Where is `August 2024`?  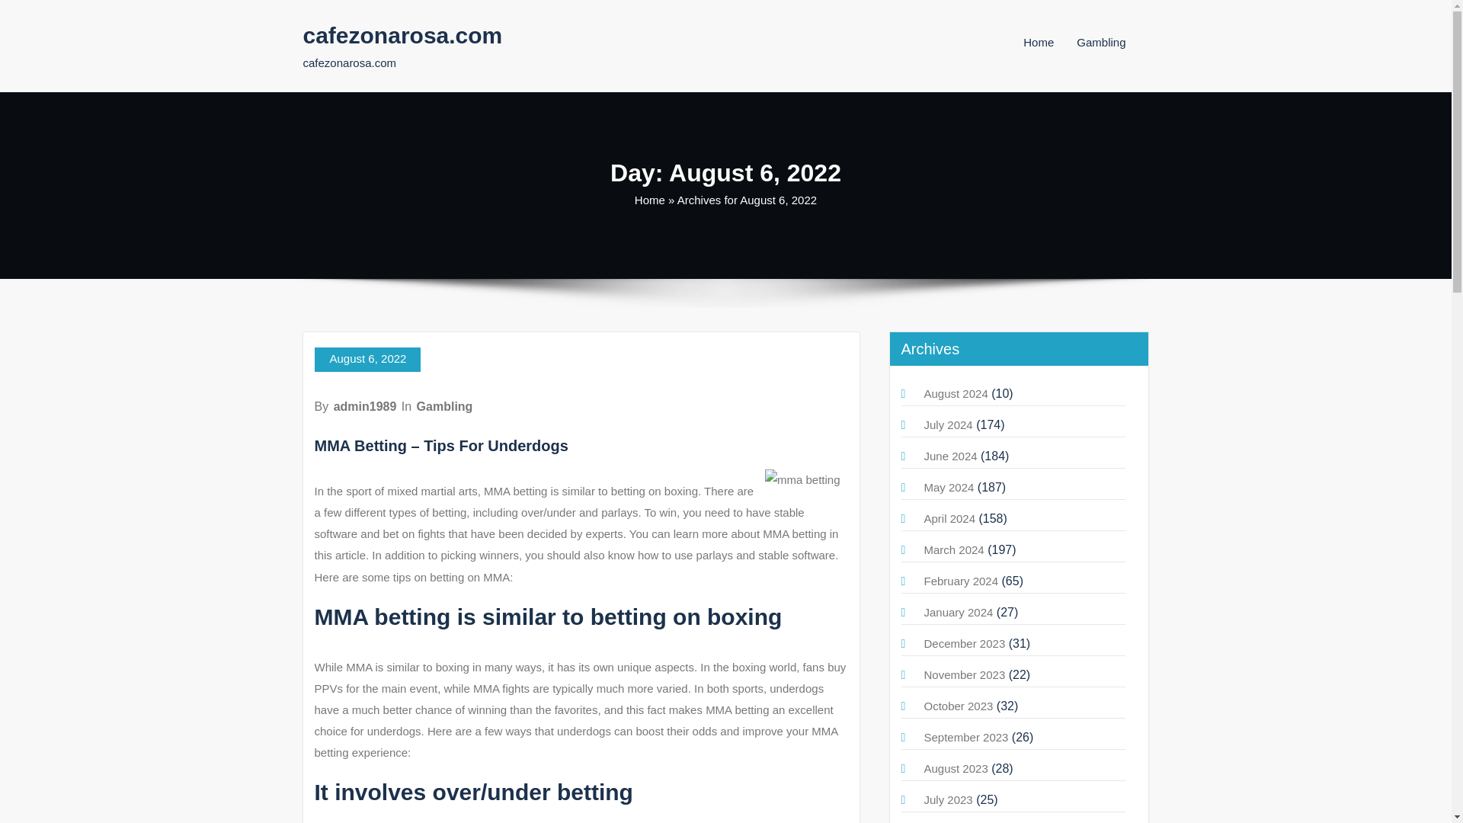
August 2024 is located at coordinates (956, 393).